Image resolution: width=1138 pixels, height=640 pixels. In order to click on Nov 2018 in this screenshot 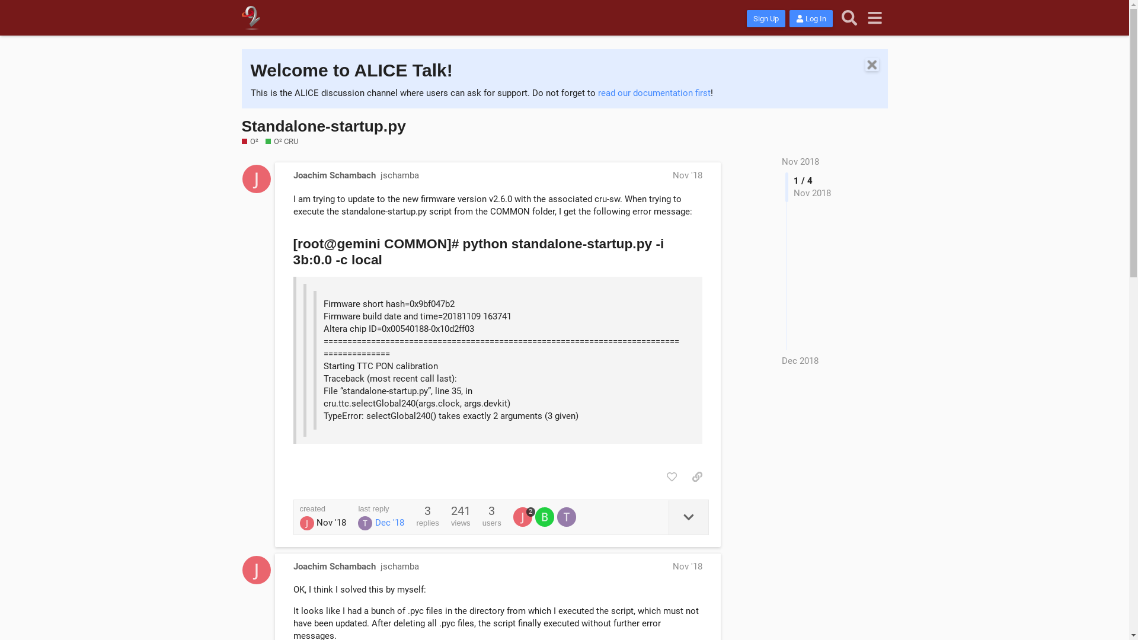, I will do `click(800, 162)`.